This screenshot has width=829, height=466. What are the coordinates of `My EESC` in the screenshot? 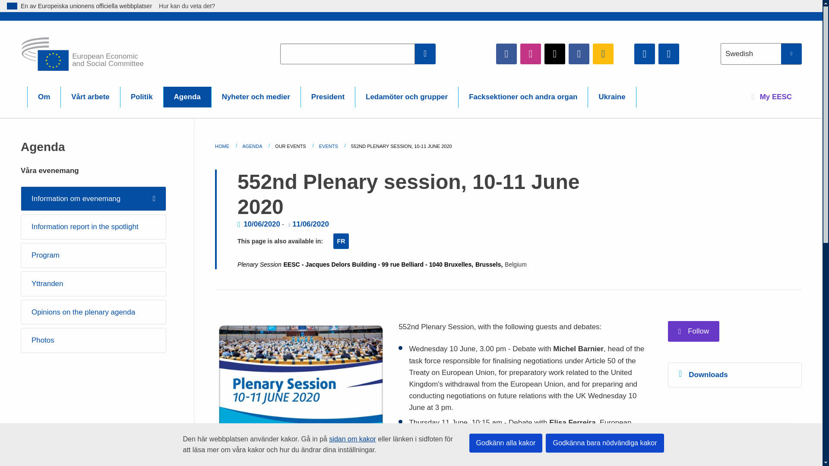 It's located at (772, 97).